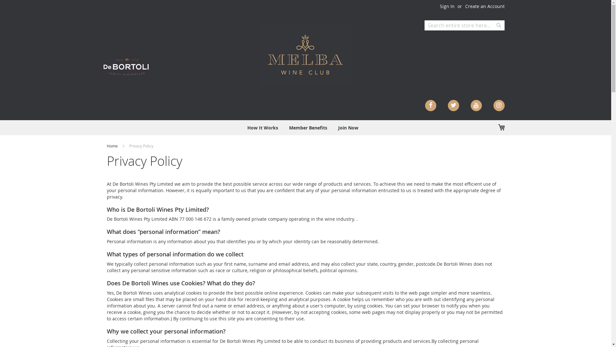 The image size is (616, 347). What do you see at coordinates (308, 128) in the screenshot?
I see `Member Benefits` at bounding box center [308, 128].